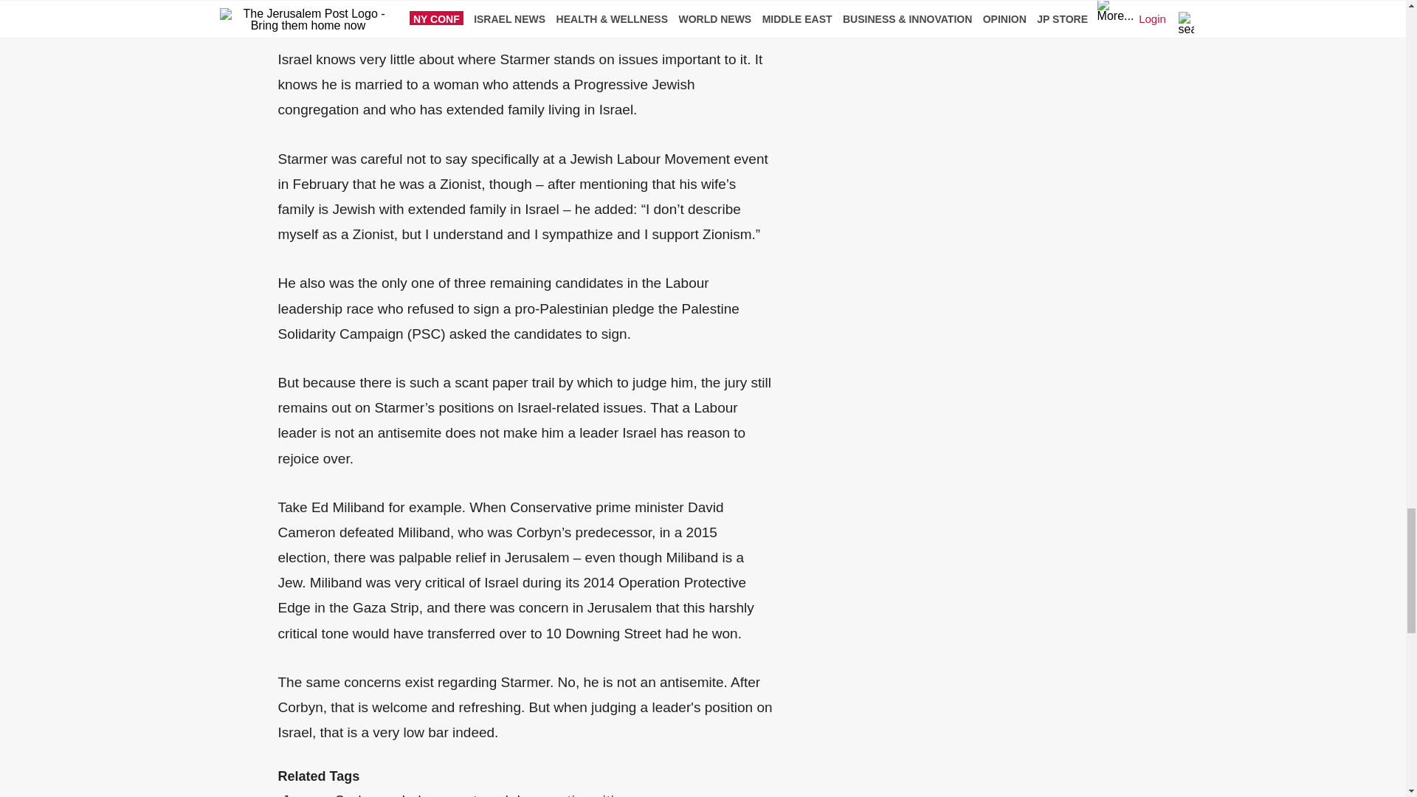 The width and height of the screenshot is (1417, 797). Describe the element at coordinates (444, 795) in the screenshot. I see `Labour party` at that location.